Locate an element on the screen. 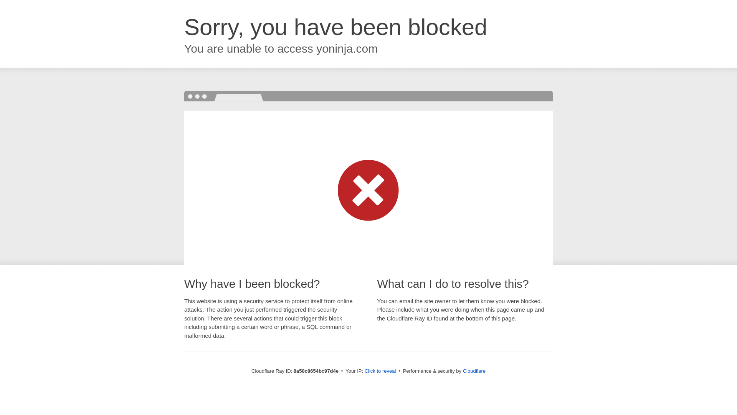 The width and height of the screenshot is (737, 415). Cloudflare is located at coordinates (474, 371).